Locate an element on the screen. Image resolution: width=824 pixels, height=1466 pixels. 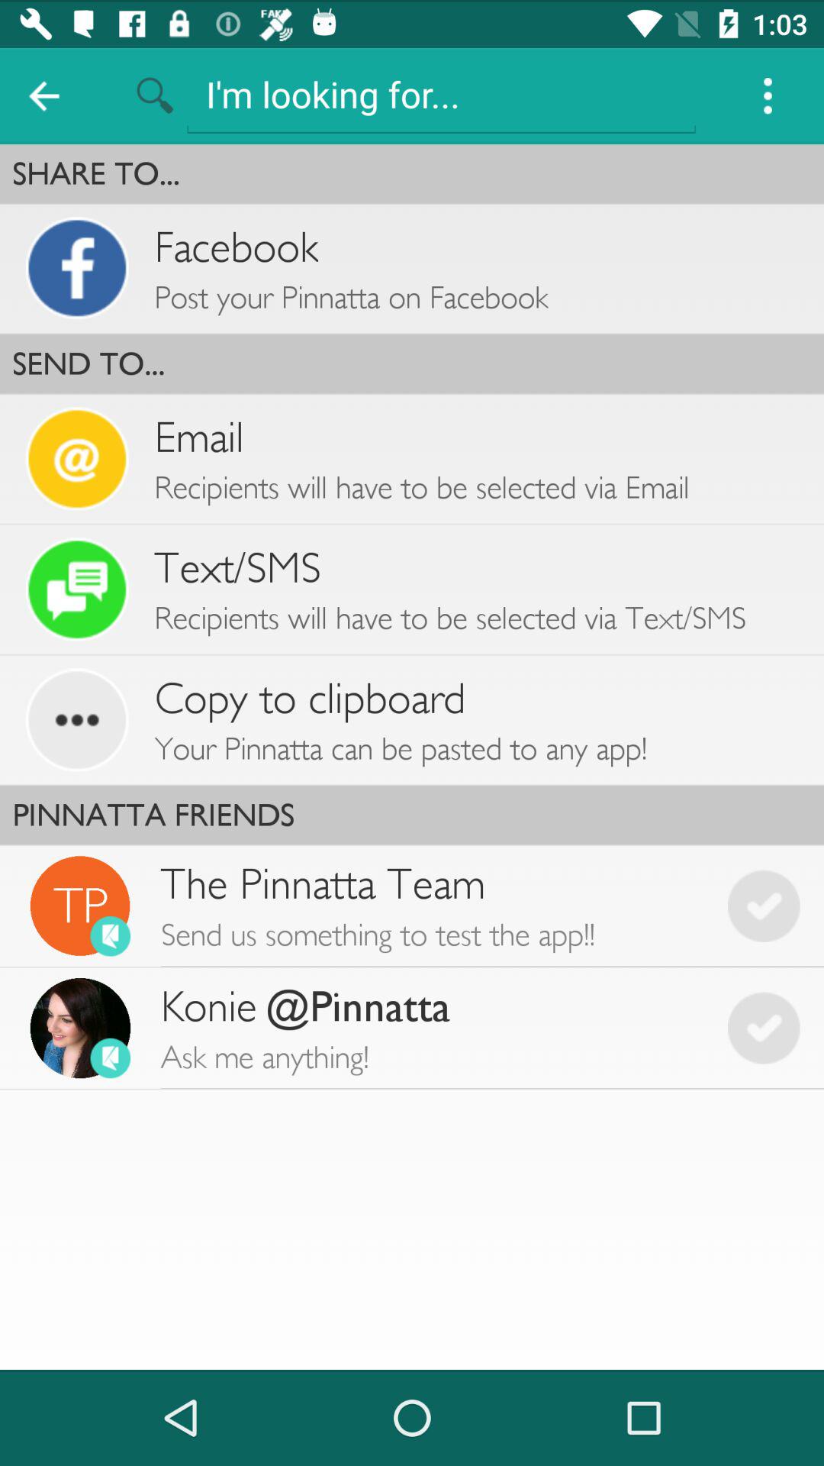
turn off the the pinnatta team icon is located at coordinates (432, 906).